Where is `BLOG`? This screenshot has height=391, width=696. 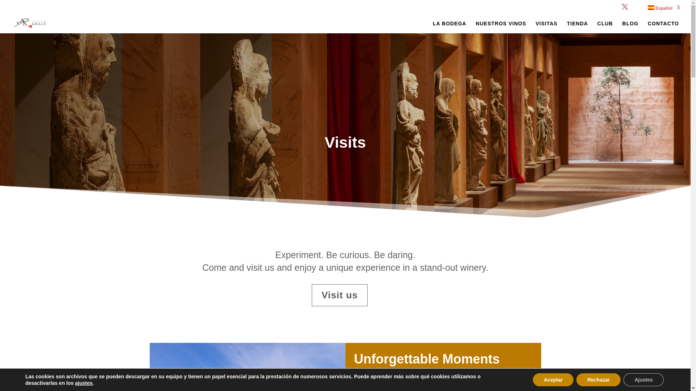 BLOG is located at coordinates (630, 27).